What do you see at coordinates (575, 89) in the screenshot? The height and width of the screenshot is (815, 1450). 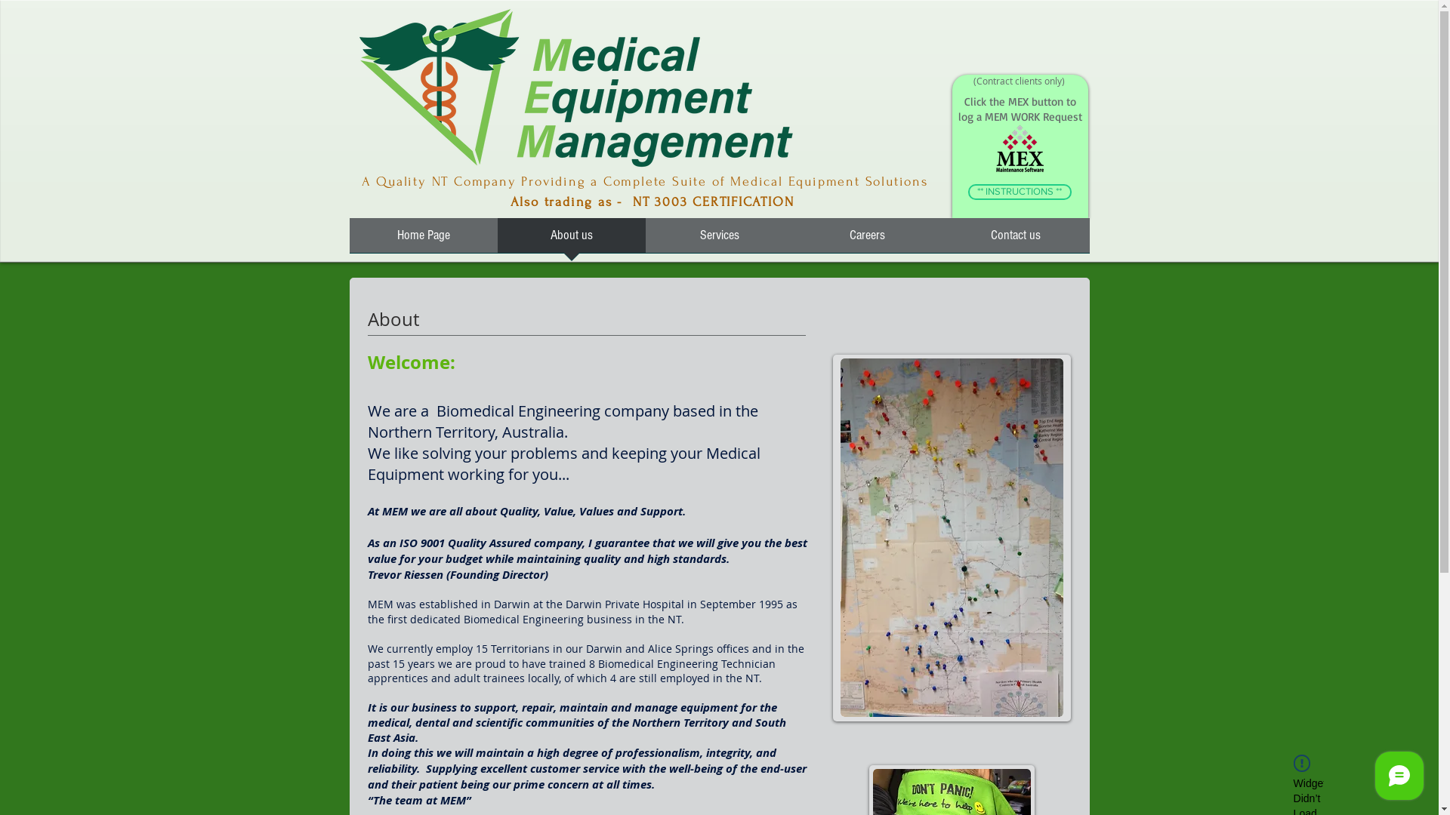 I see `Medical Equipment Management` at bounding box center [575, 89].